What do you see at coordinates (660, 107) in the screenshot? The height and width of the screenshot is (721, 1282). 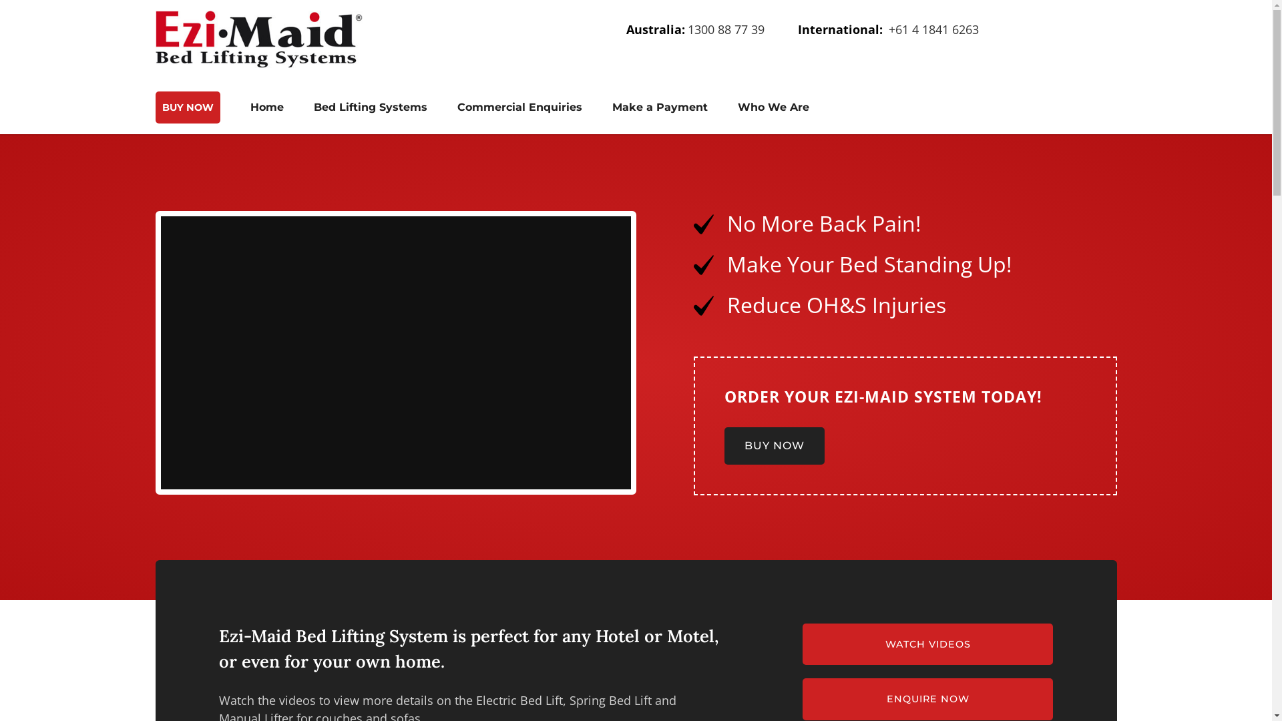 I see `Make a Payment` at bounding box center [660, 107].